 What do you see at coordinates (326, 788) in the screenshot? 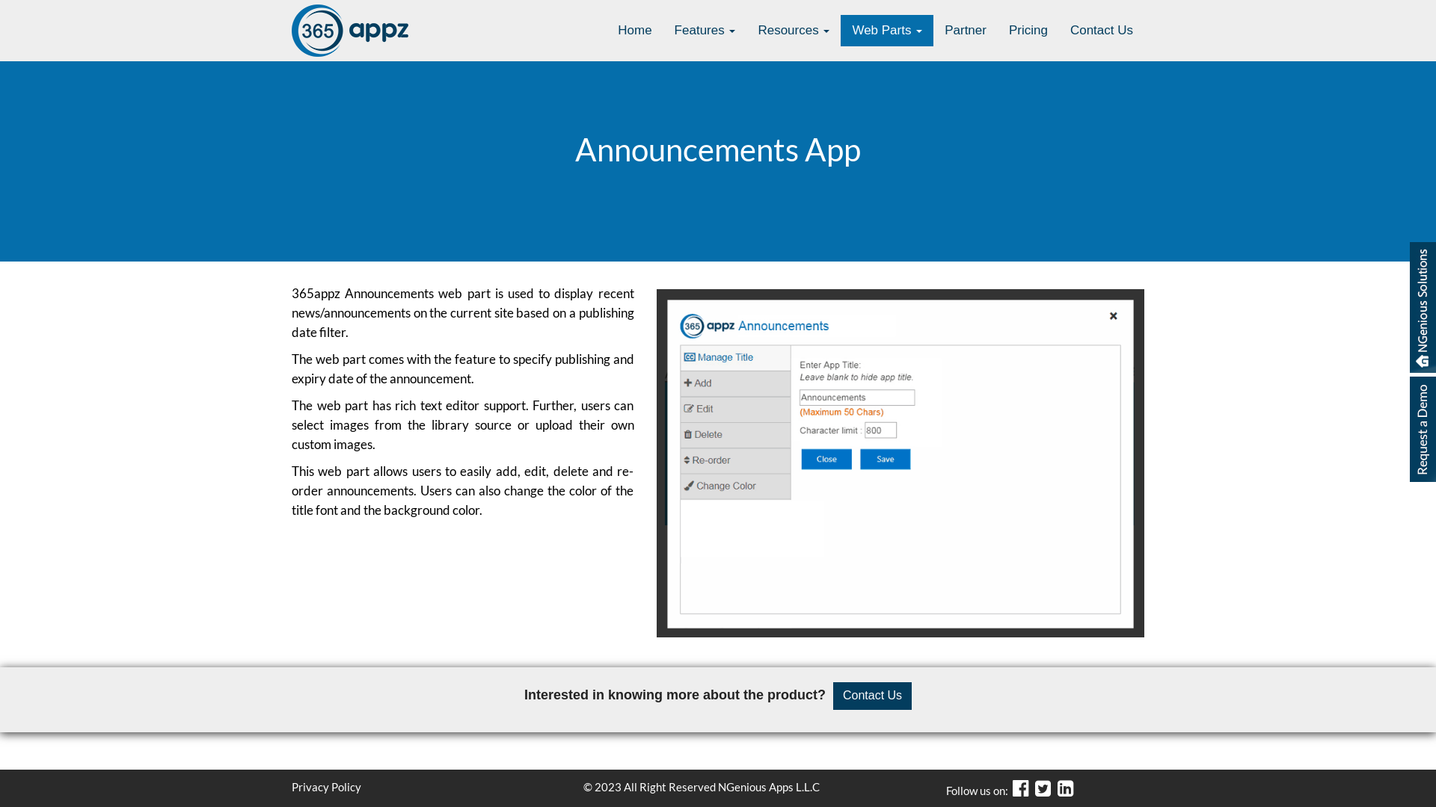
I see `Privacy Policy` at bounding box center [326, 788].